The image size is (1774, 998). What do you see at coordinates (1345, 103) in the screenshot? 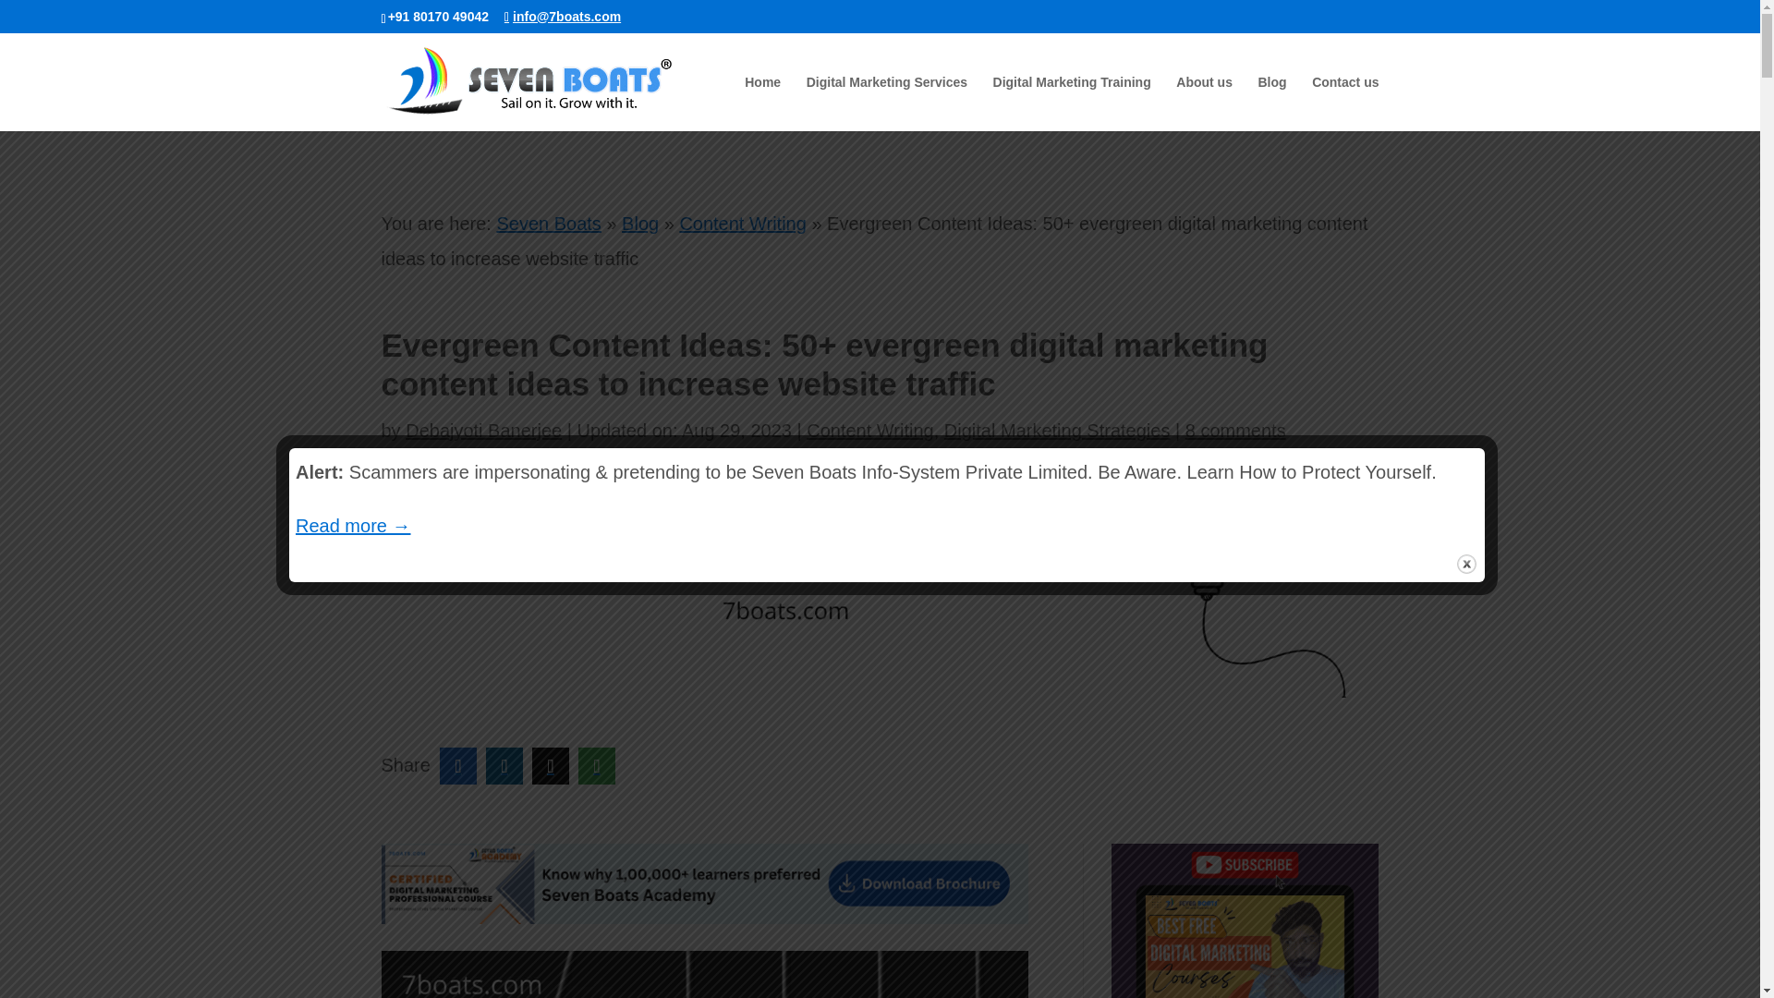
I see `Contact us` at bounding box center [1345, 103].